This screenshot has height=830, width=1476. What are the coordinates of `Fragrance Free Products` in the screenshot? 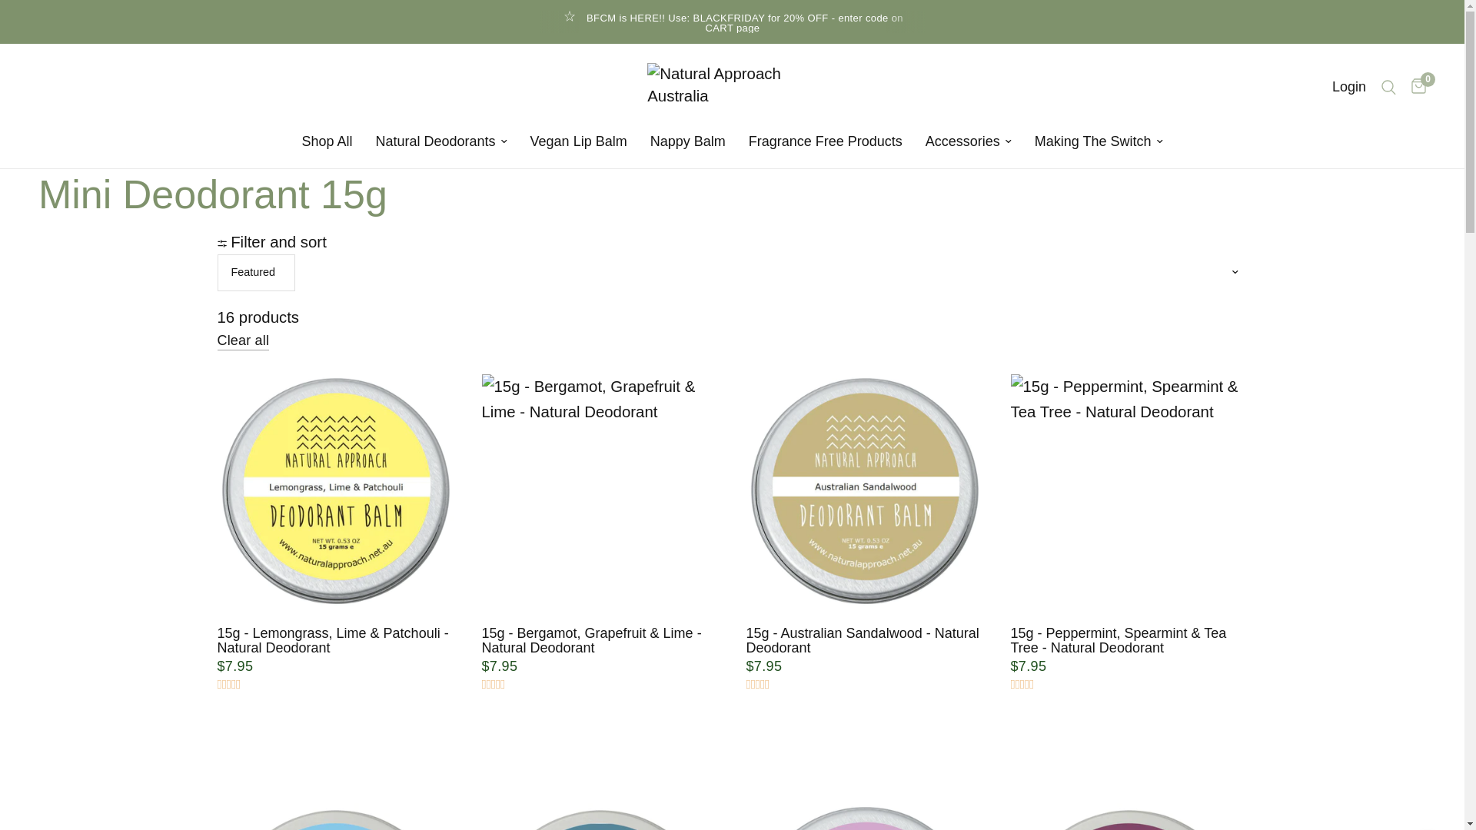 It's located at (826, 141).